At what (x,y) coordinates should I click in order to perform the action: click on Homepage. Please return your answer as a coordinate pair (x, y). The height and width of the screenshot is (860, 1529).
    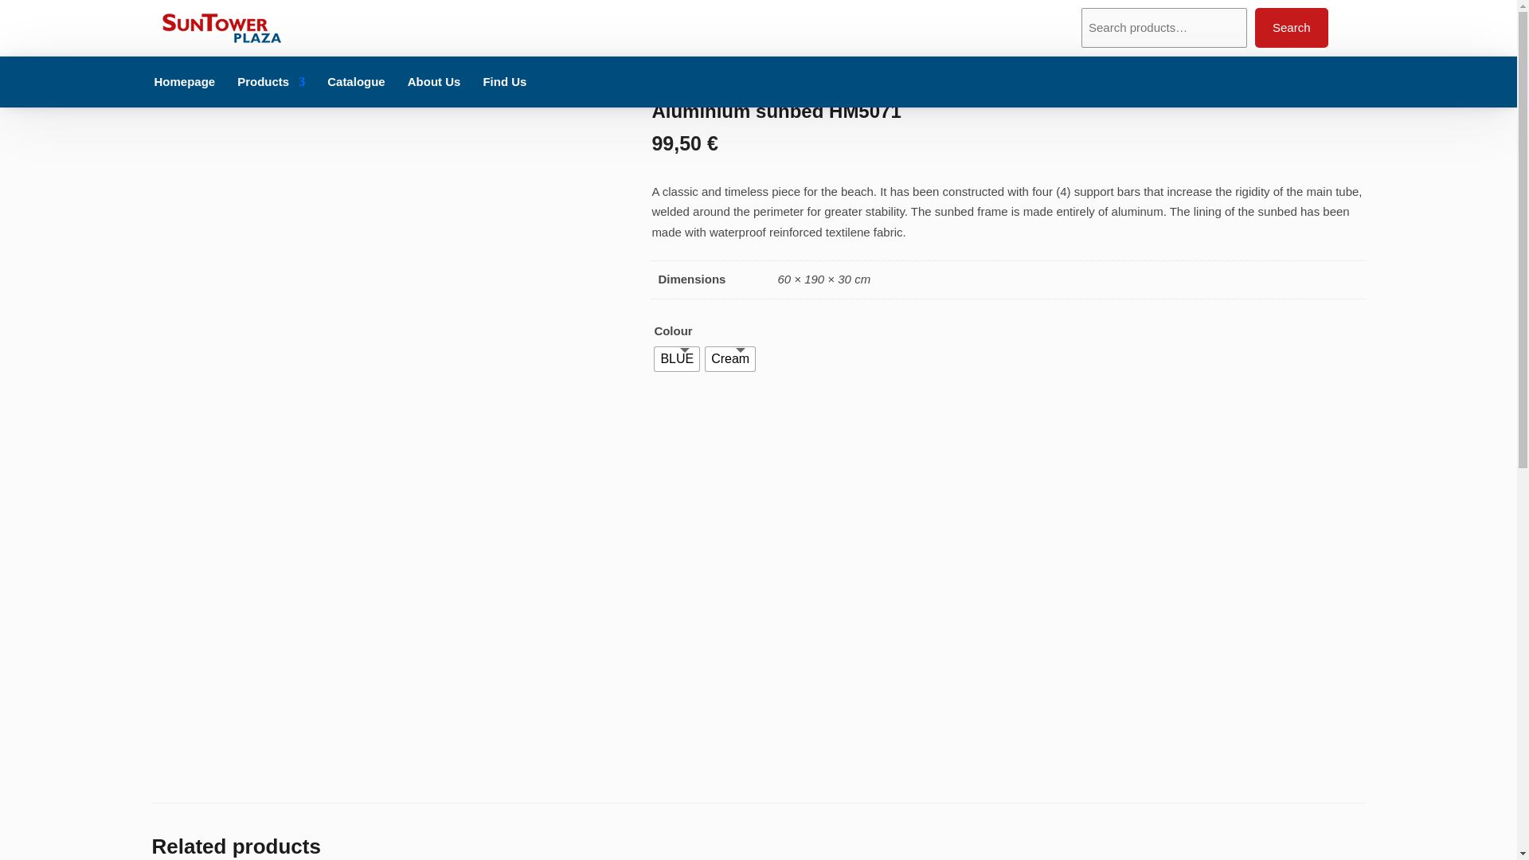
    Looking at the image, I should click on (185, 82).